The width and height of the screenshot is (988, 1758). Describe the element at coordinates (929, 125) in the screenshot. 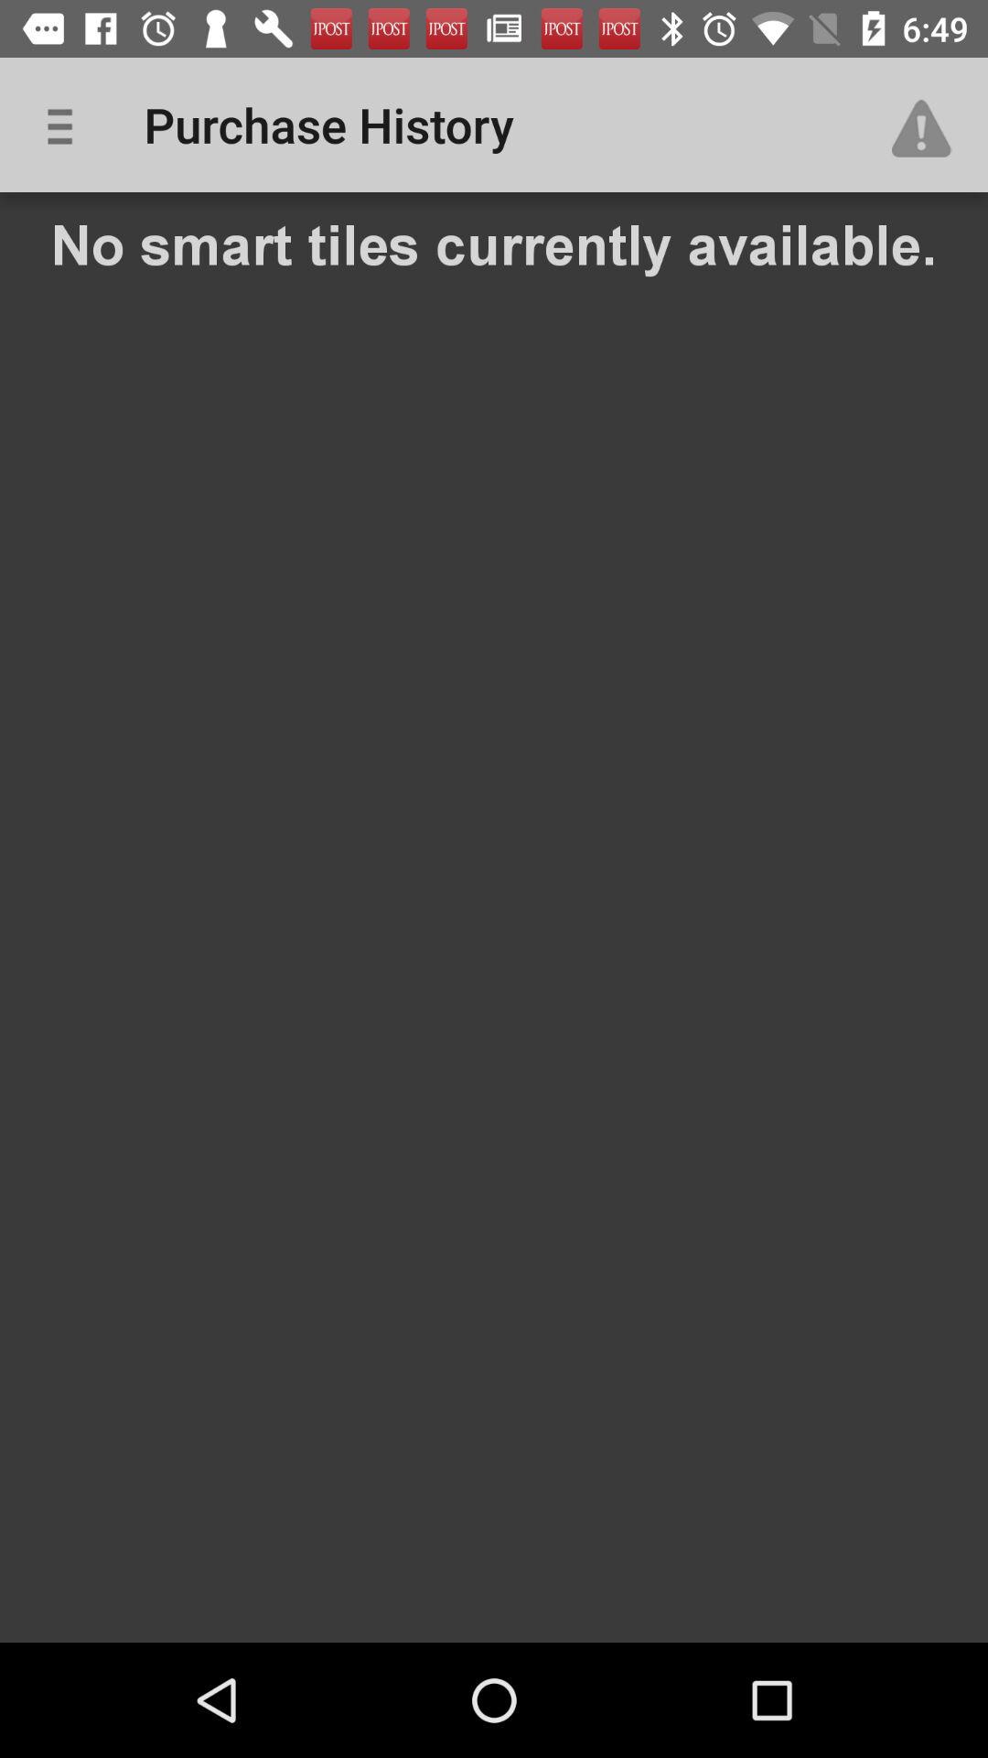

I see `select app to the right of the purchase history icon` at that location.